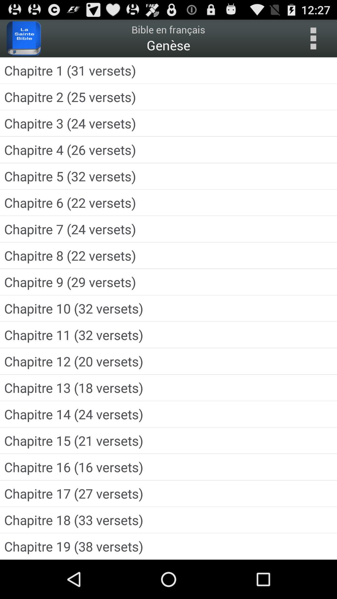 This screenshot has height=599, width=337. I want to click on flip until the chapitre 16 16 app, so click(168, 467).